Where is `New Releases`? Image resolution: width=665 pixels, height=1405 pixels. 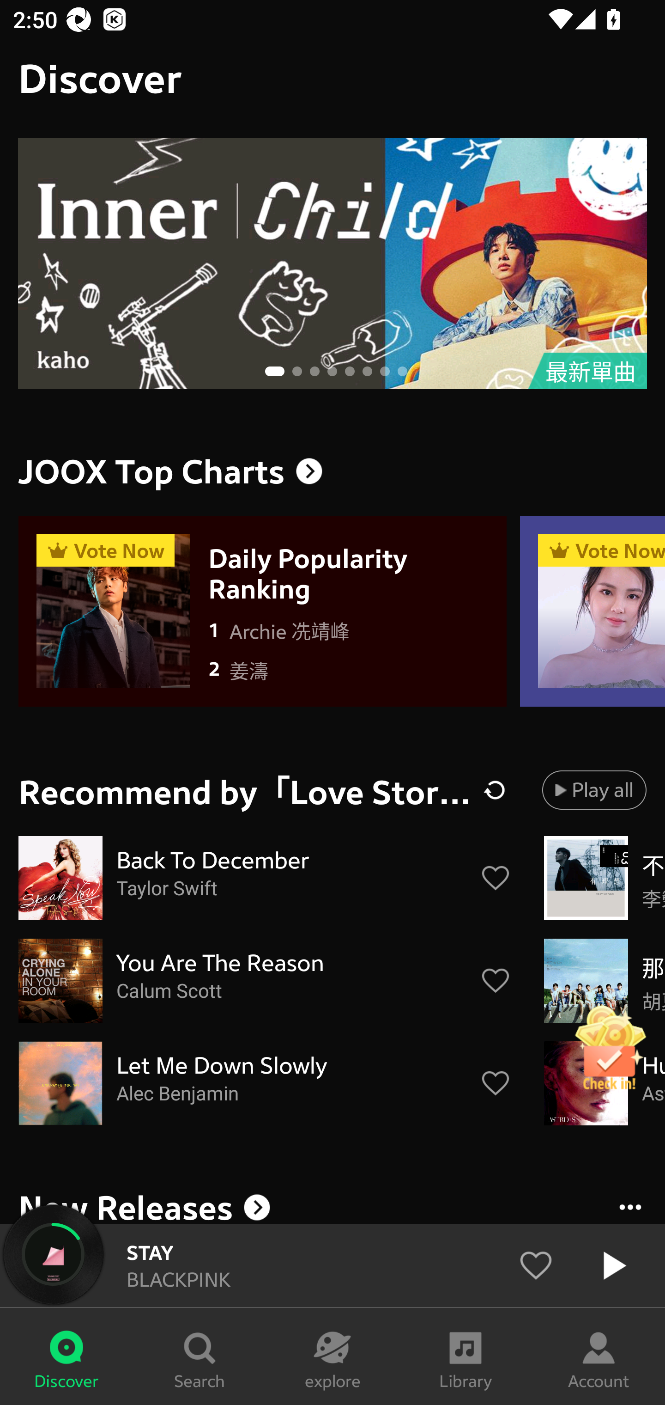 New Releases is located at coordinates (332, 1204).